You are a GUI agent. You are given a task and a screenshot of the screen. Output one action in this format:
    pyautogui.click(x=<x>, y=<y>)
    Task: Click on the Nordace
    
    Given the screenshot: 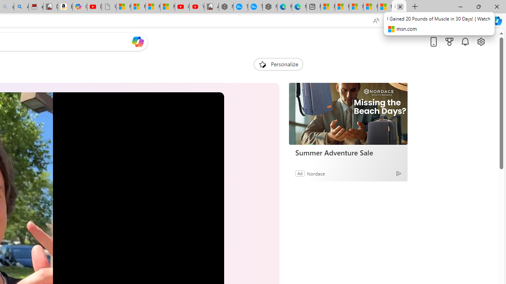 What is the action you would take?
    pyautogui.click(x=315, y=173)
    